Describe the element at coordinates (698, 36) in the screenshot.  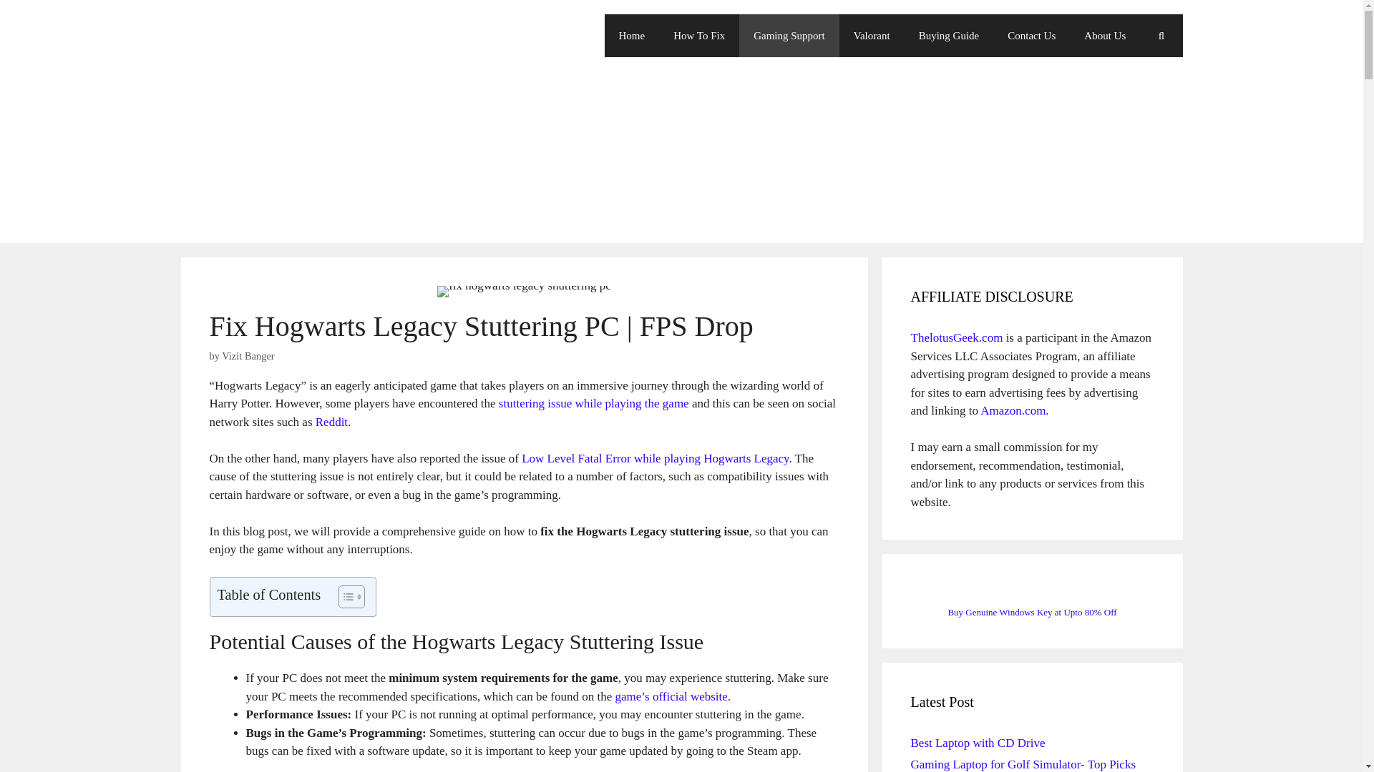
I see `How To Fix` at that location.